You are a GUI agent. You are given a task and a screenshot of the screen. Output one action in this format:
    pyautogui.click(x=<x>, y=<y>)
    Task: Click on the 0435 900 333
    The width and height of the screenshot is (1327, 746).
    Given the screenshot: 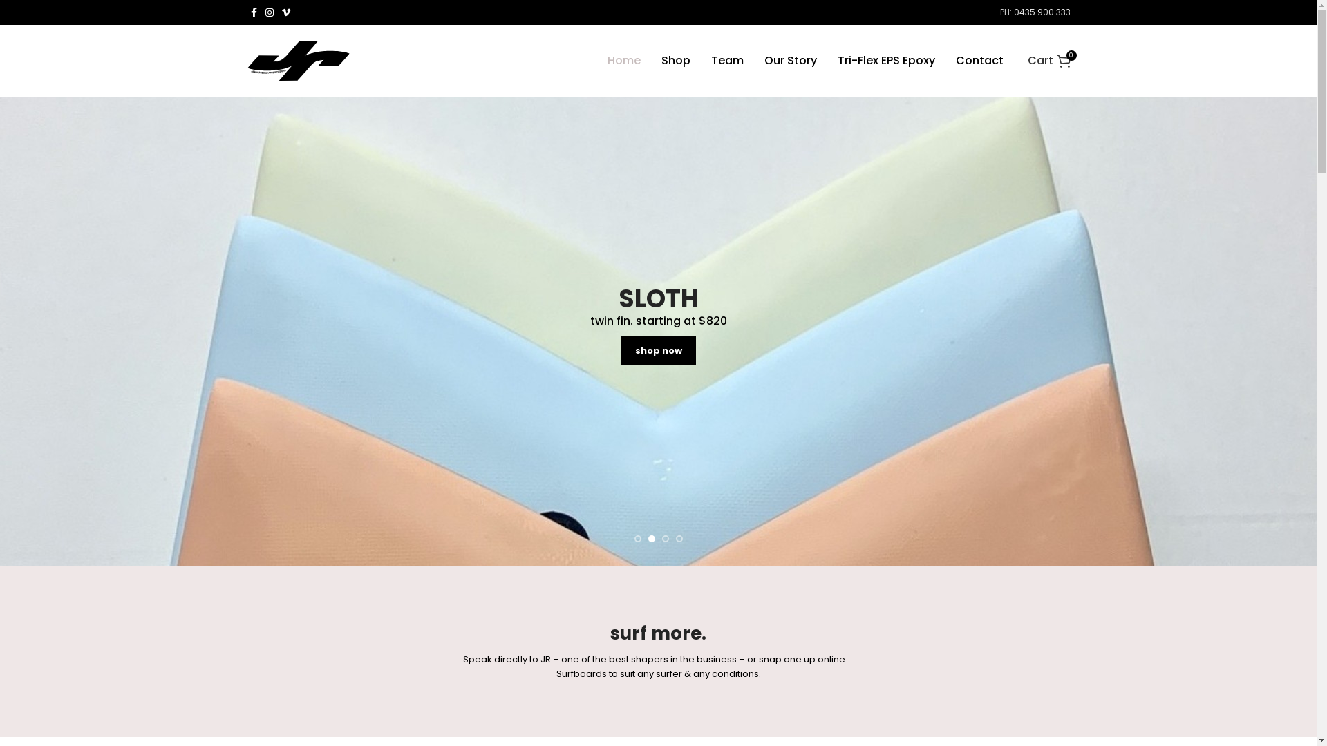 What is the action you would take?
    pyautogui.click(x=1042, y=12)
    